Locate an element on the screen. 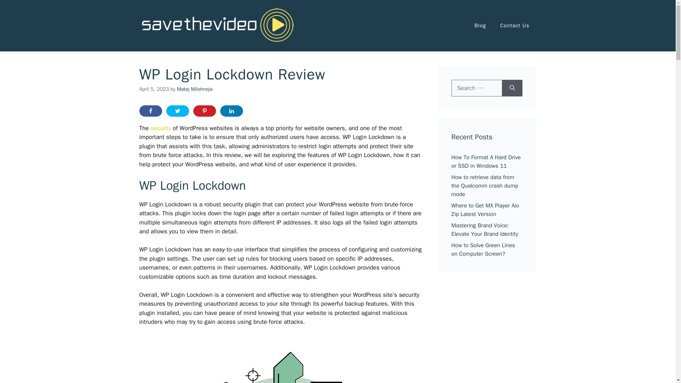 The height and width of the screenshot is (383, 681). How to Solve Green Lines on Computer Screen? is located at coordinates (483, 249).